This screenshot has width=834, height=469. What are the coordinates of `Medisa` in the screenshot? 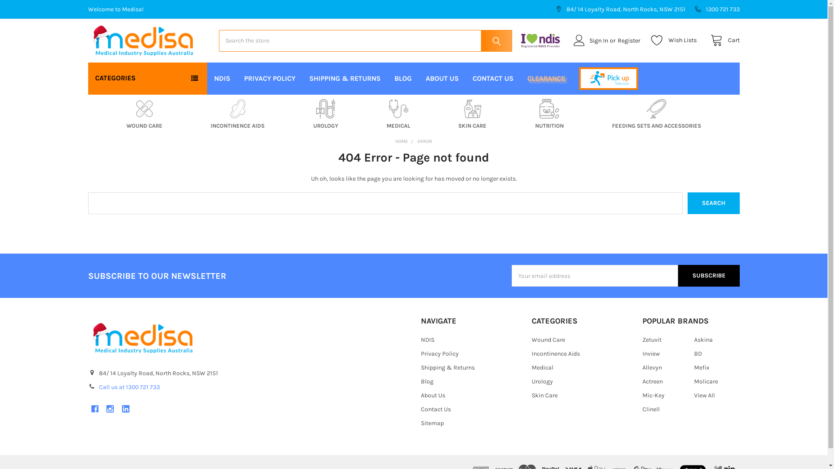 It's located at (143, 41).